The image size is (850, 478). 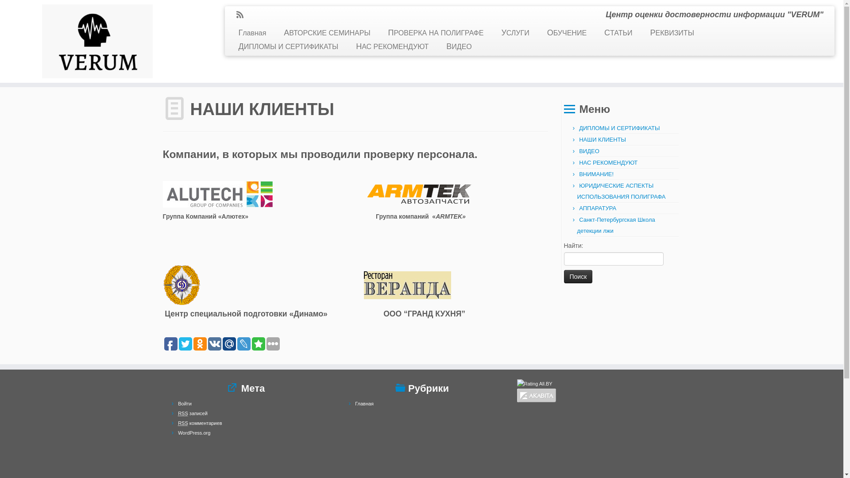 What do you see at coordinates (194, 433) in the screenshot?
I see `WordPress.org` at bounding box center [194, 433].